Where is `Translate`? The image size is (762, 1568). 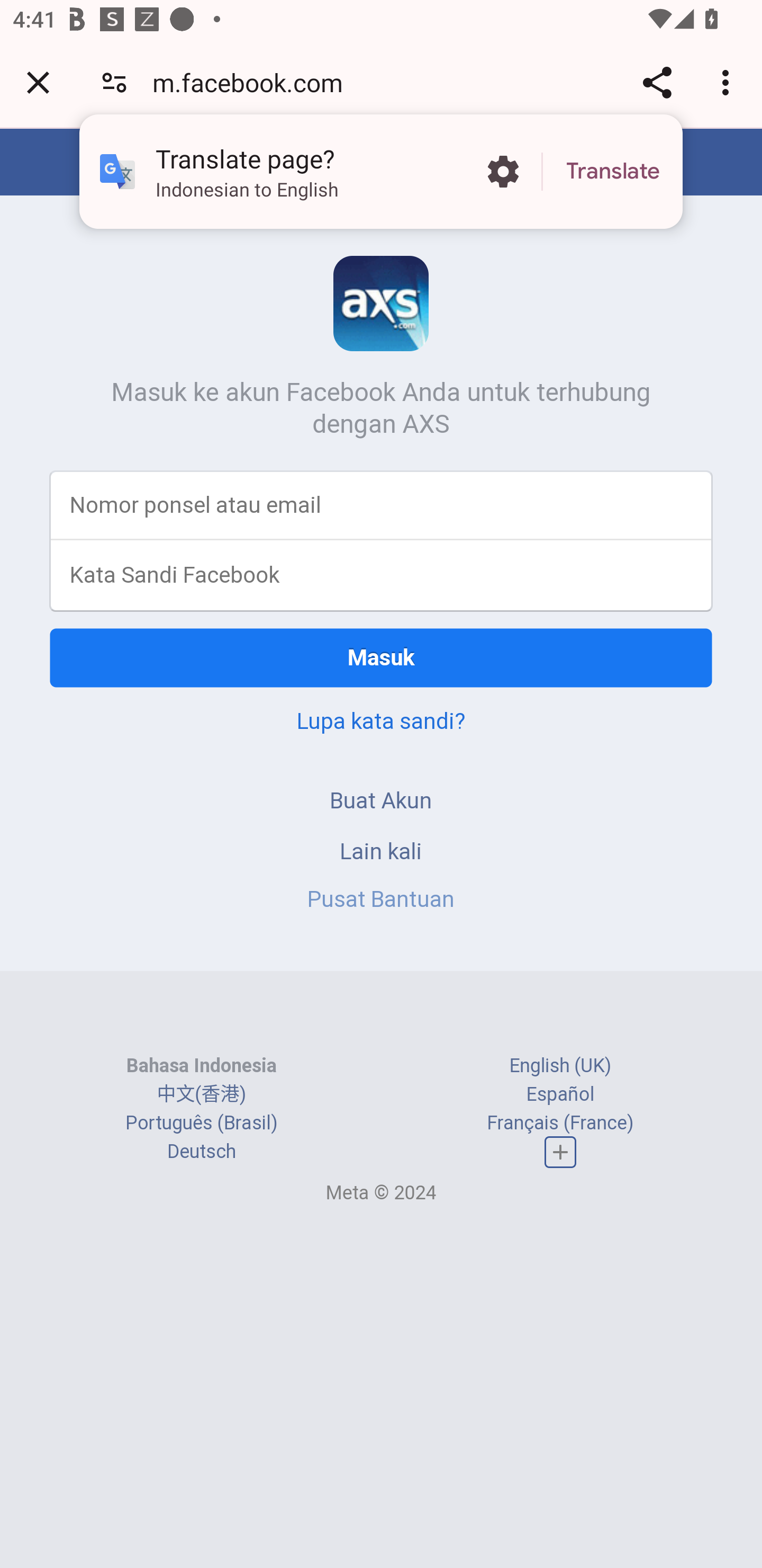
Translate is located at coordinates (613, 172).